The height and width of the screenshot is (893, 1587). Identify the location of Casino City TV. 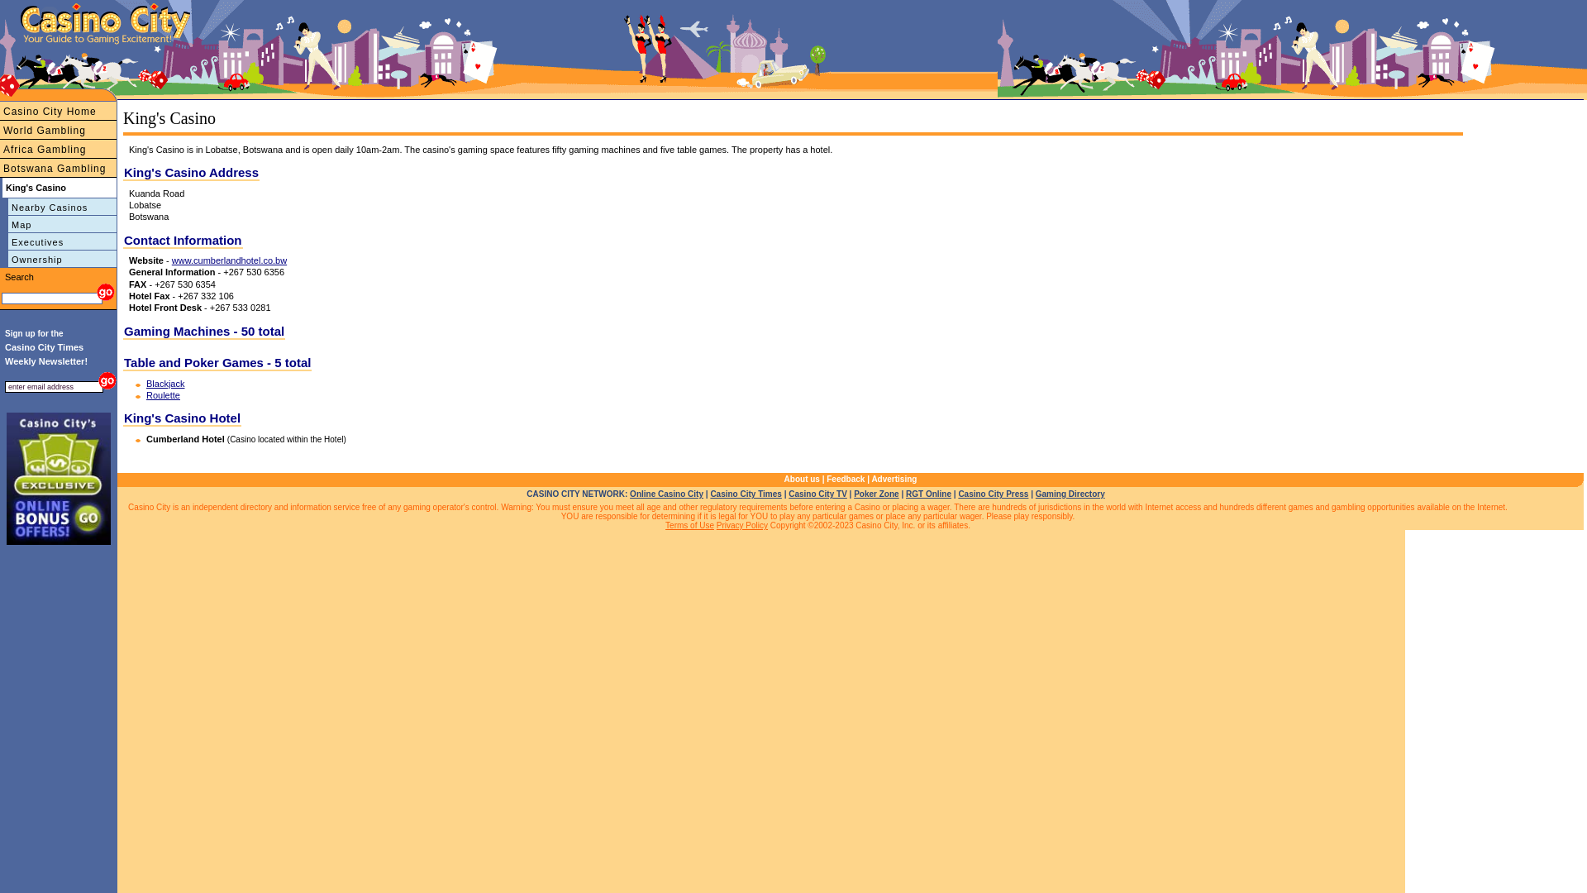
(818, 494).